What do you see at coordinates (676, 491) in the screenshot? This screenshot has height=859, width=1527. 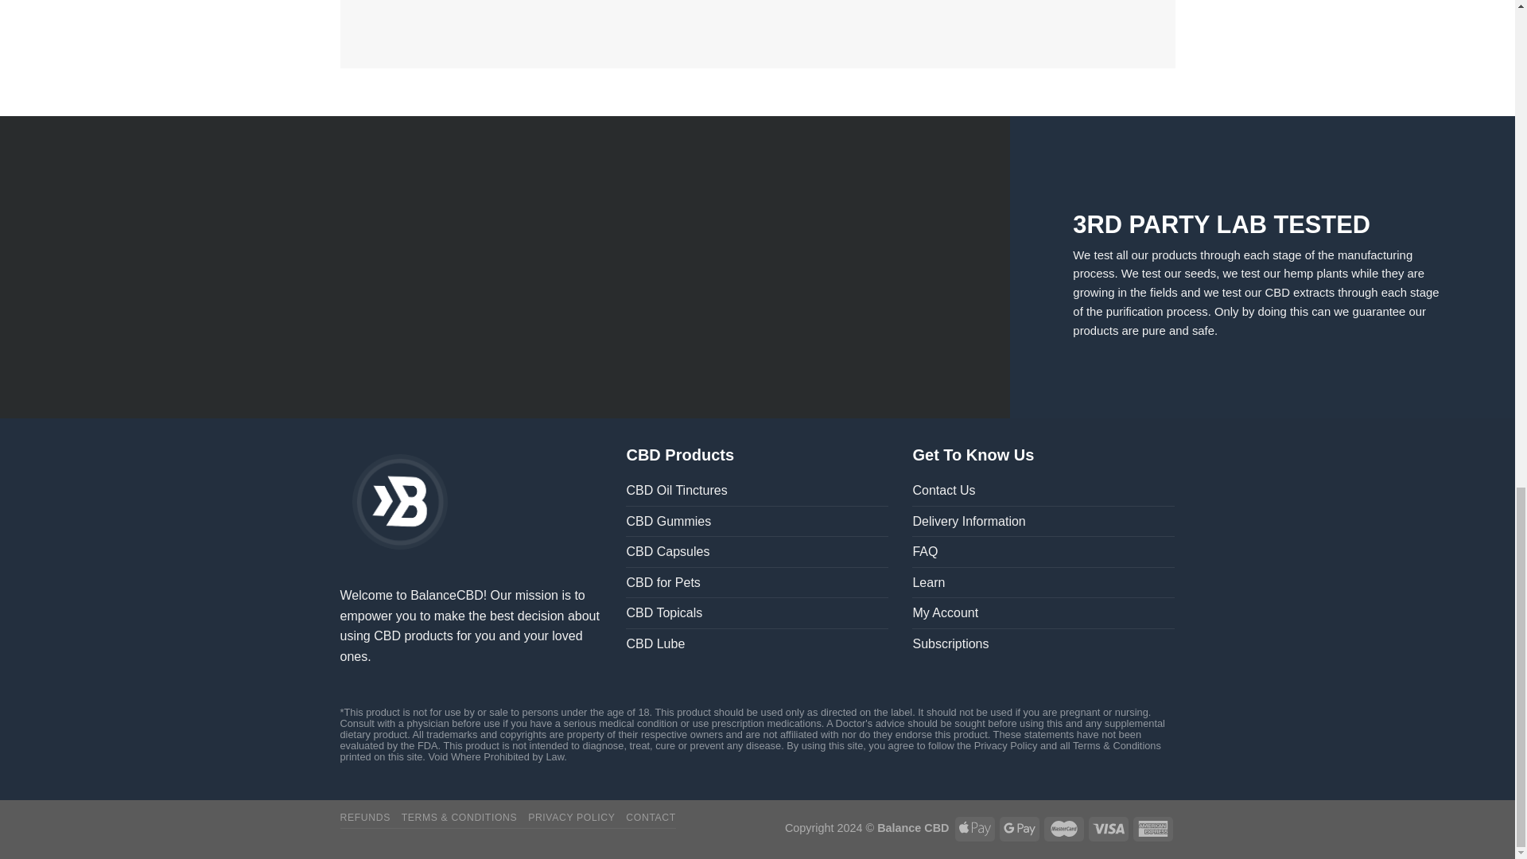 I see `CBD Oil Tinctures` at bounding box center [676, 491].